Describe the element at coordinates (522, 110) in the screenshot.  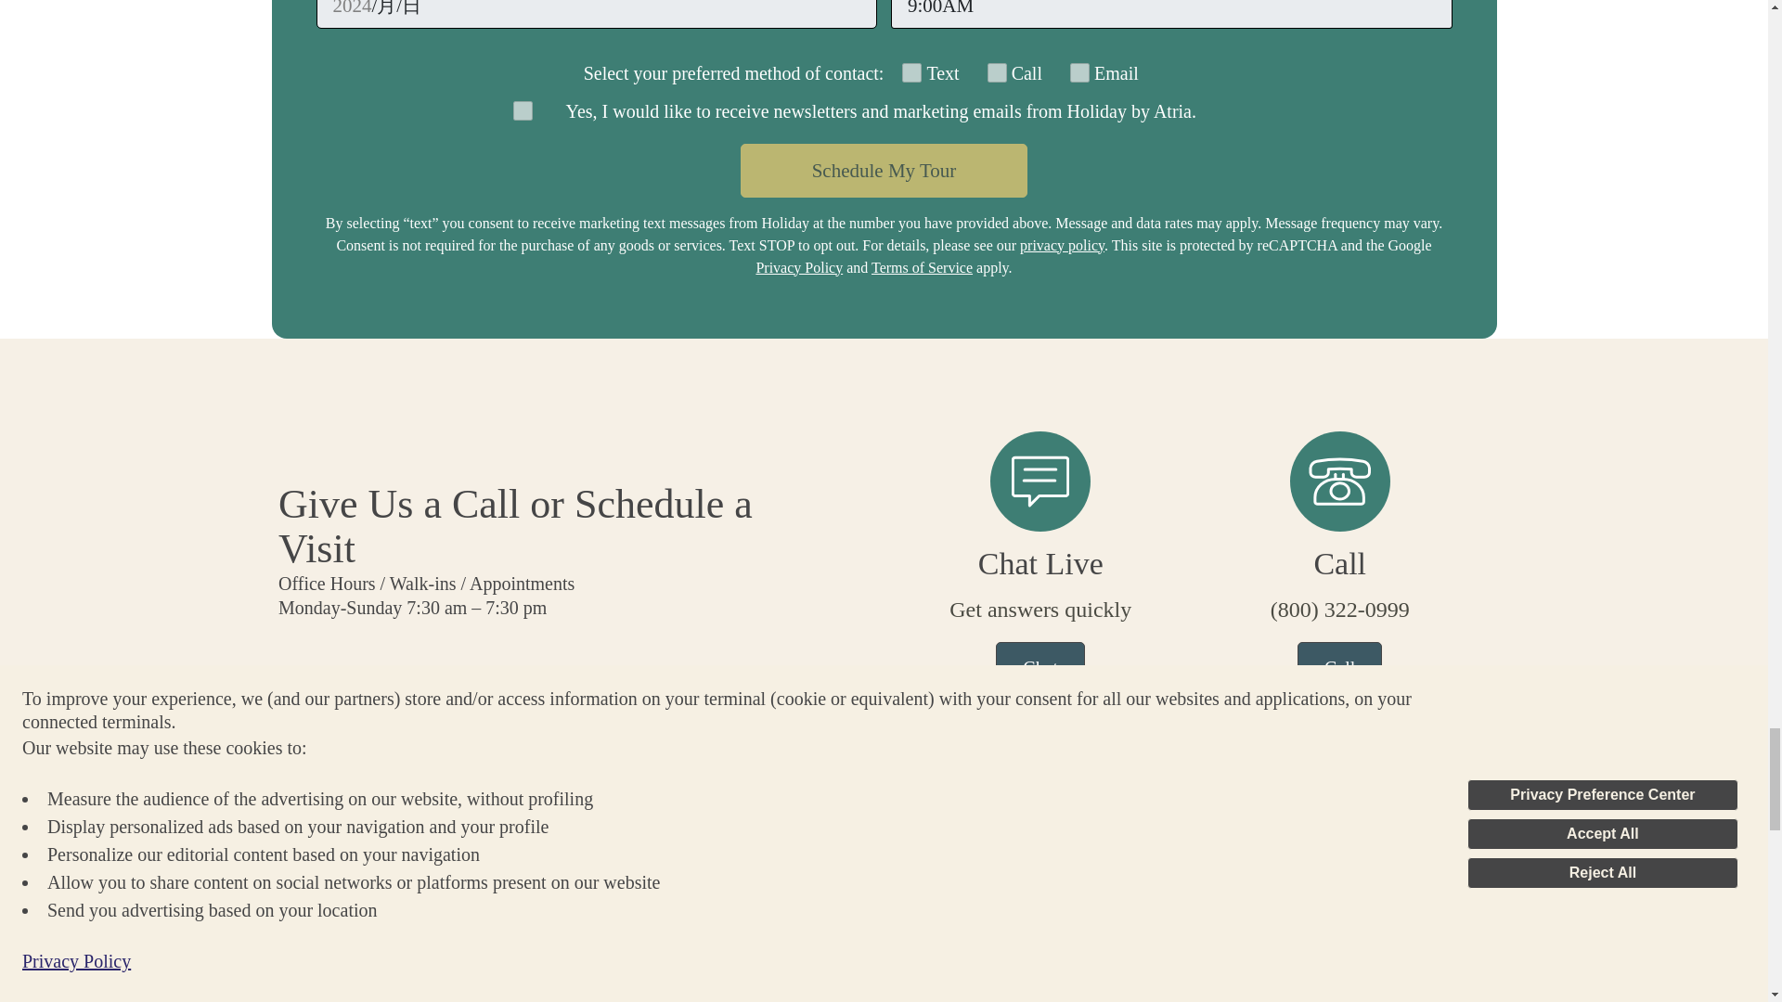
I see `on` at that location.